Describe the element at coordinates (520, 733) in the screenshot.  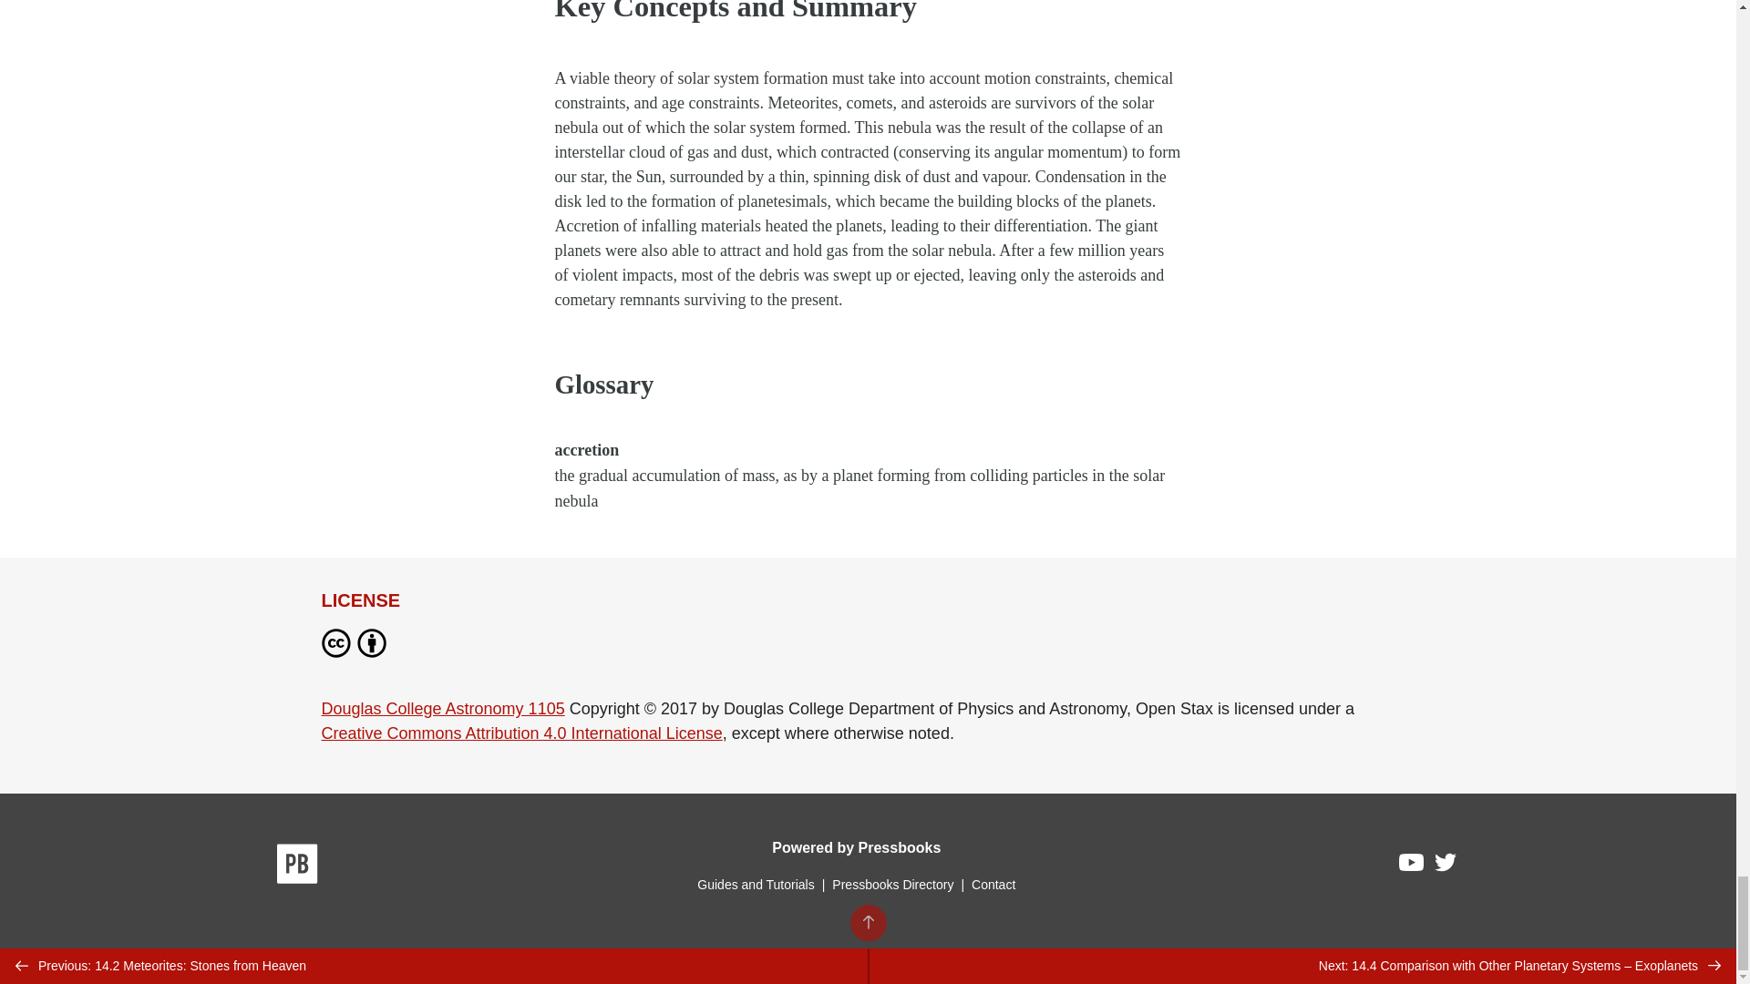
I see `Creative Commons Attribution 4.0 International License` at that location.